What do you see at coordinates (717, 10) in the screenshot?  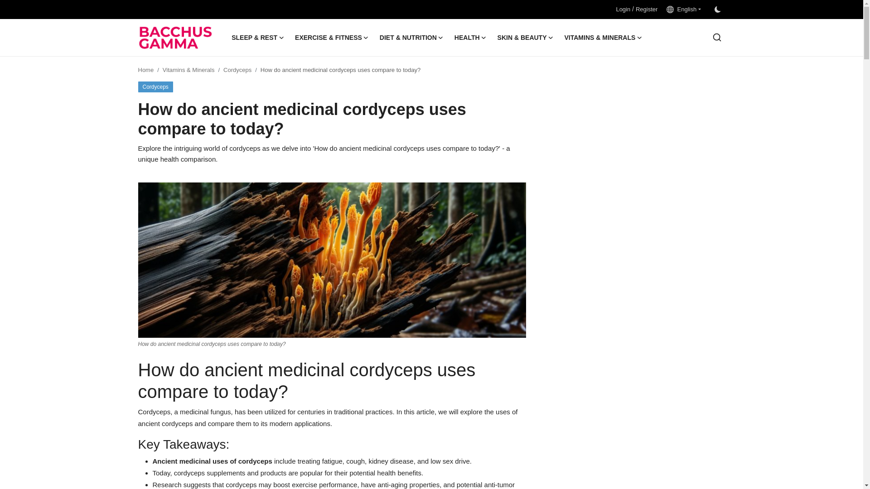 I see `dark` at bounding box center [717, 10].